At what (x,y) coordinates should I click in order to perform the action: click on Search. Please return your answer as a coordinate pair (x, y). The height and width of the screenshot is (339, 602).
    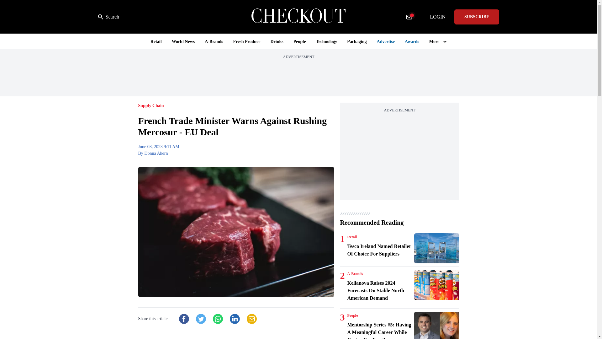
    Looking at the image, I should click on (108, 17).